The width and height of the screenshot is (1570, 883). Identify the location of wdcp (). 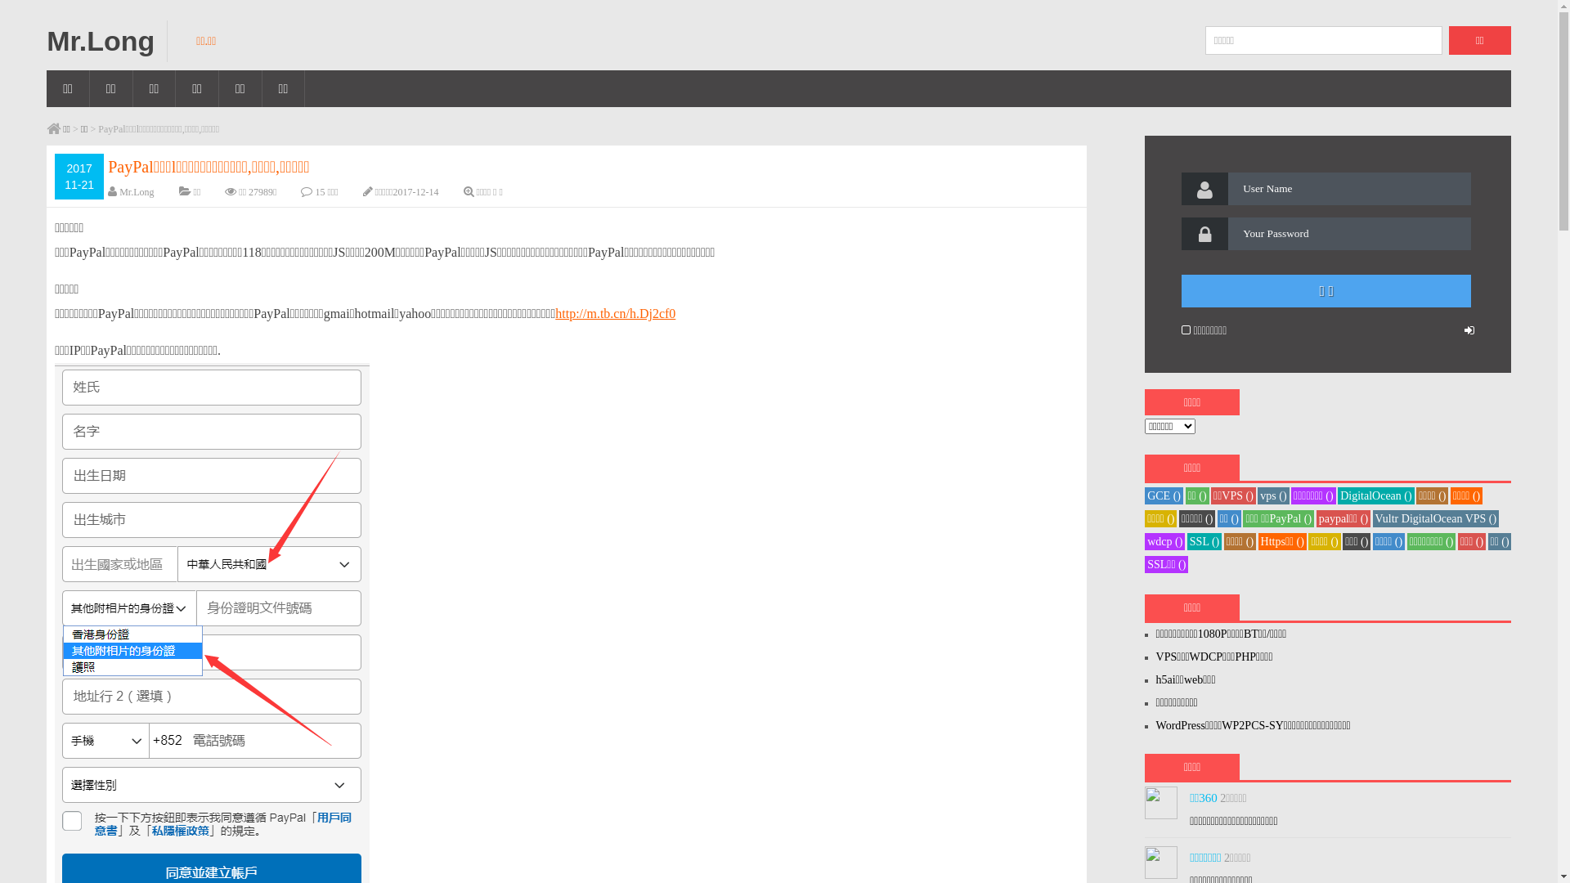
(1164, 541).